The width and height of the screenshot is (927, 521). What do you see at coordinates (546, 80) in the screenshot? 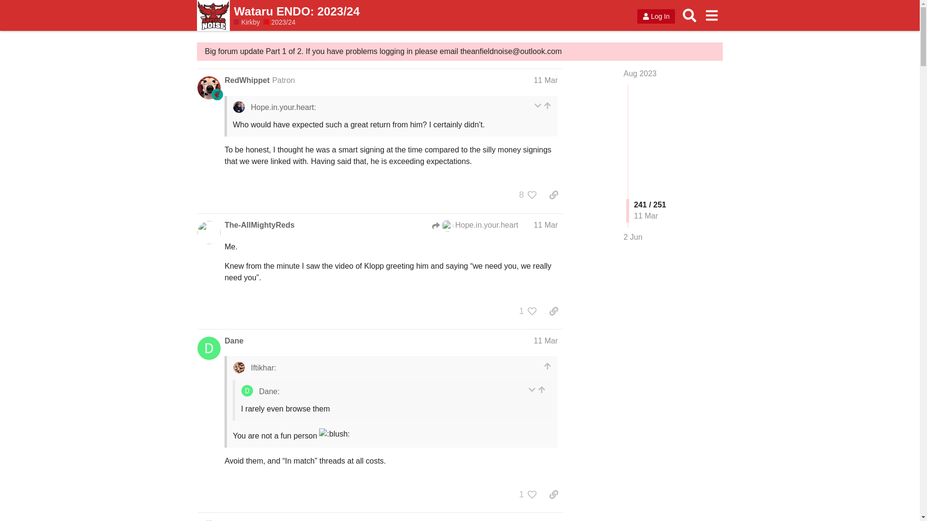
I see `11 Mar` at bounding box center [546, 80].